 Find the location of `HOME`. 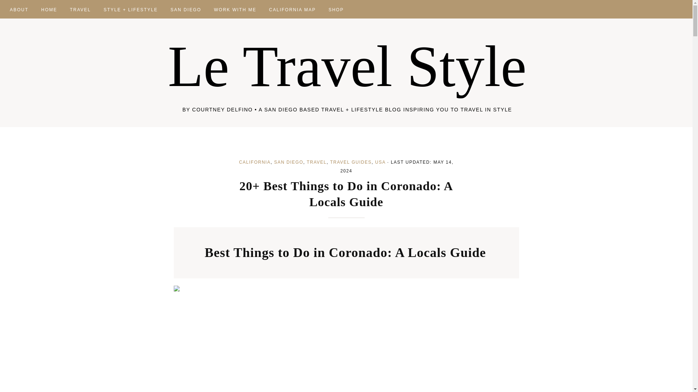

HOME is located at coordinates (49, 9).